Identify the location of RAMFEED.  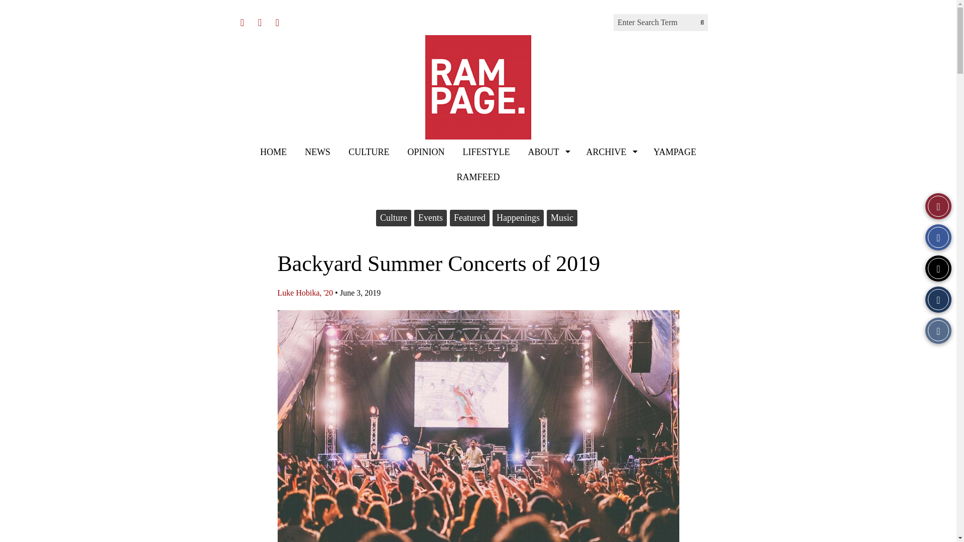
(478, 177).